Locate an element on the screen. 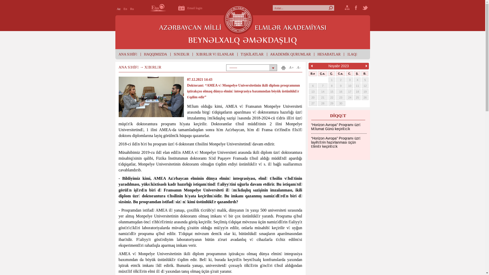  A+ is located at coordinates (291, 68).